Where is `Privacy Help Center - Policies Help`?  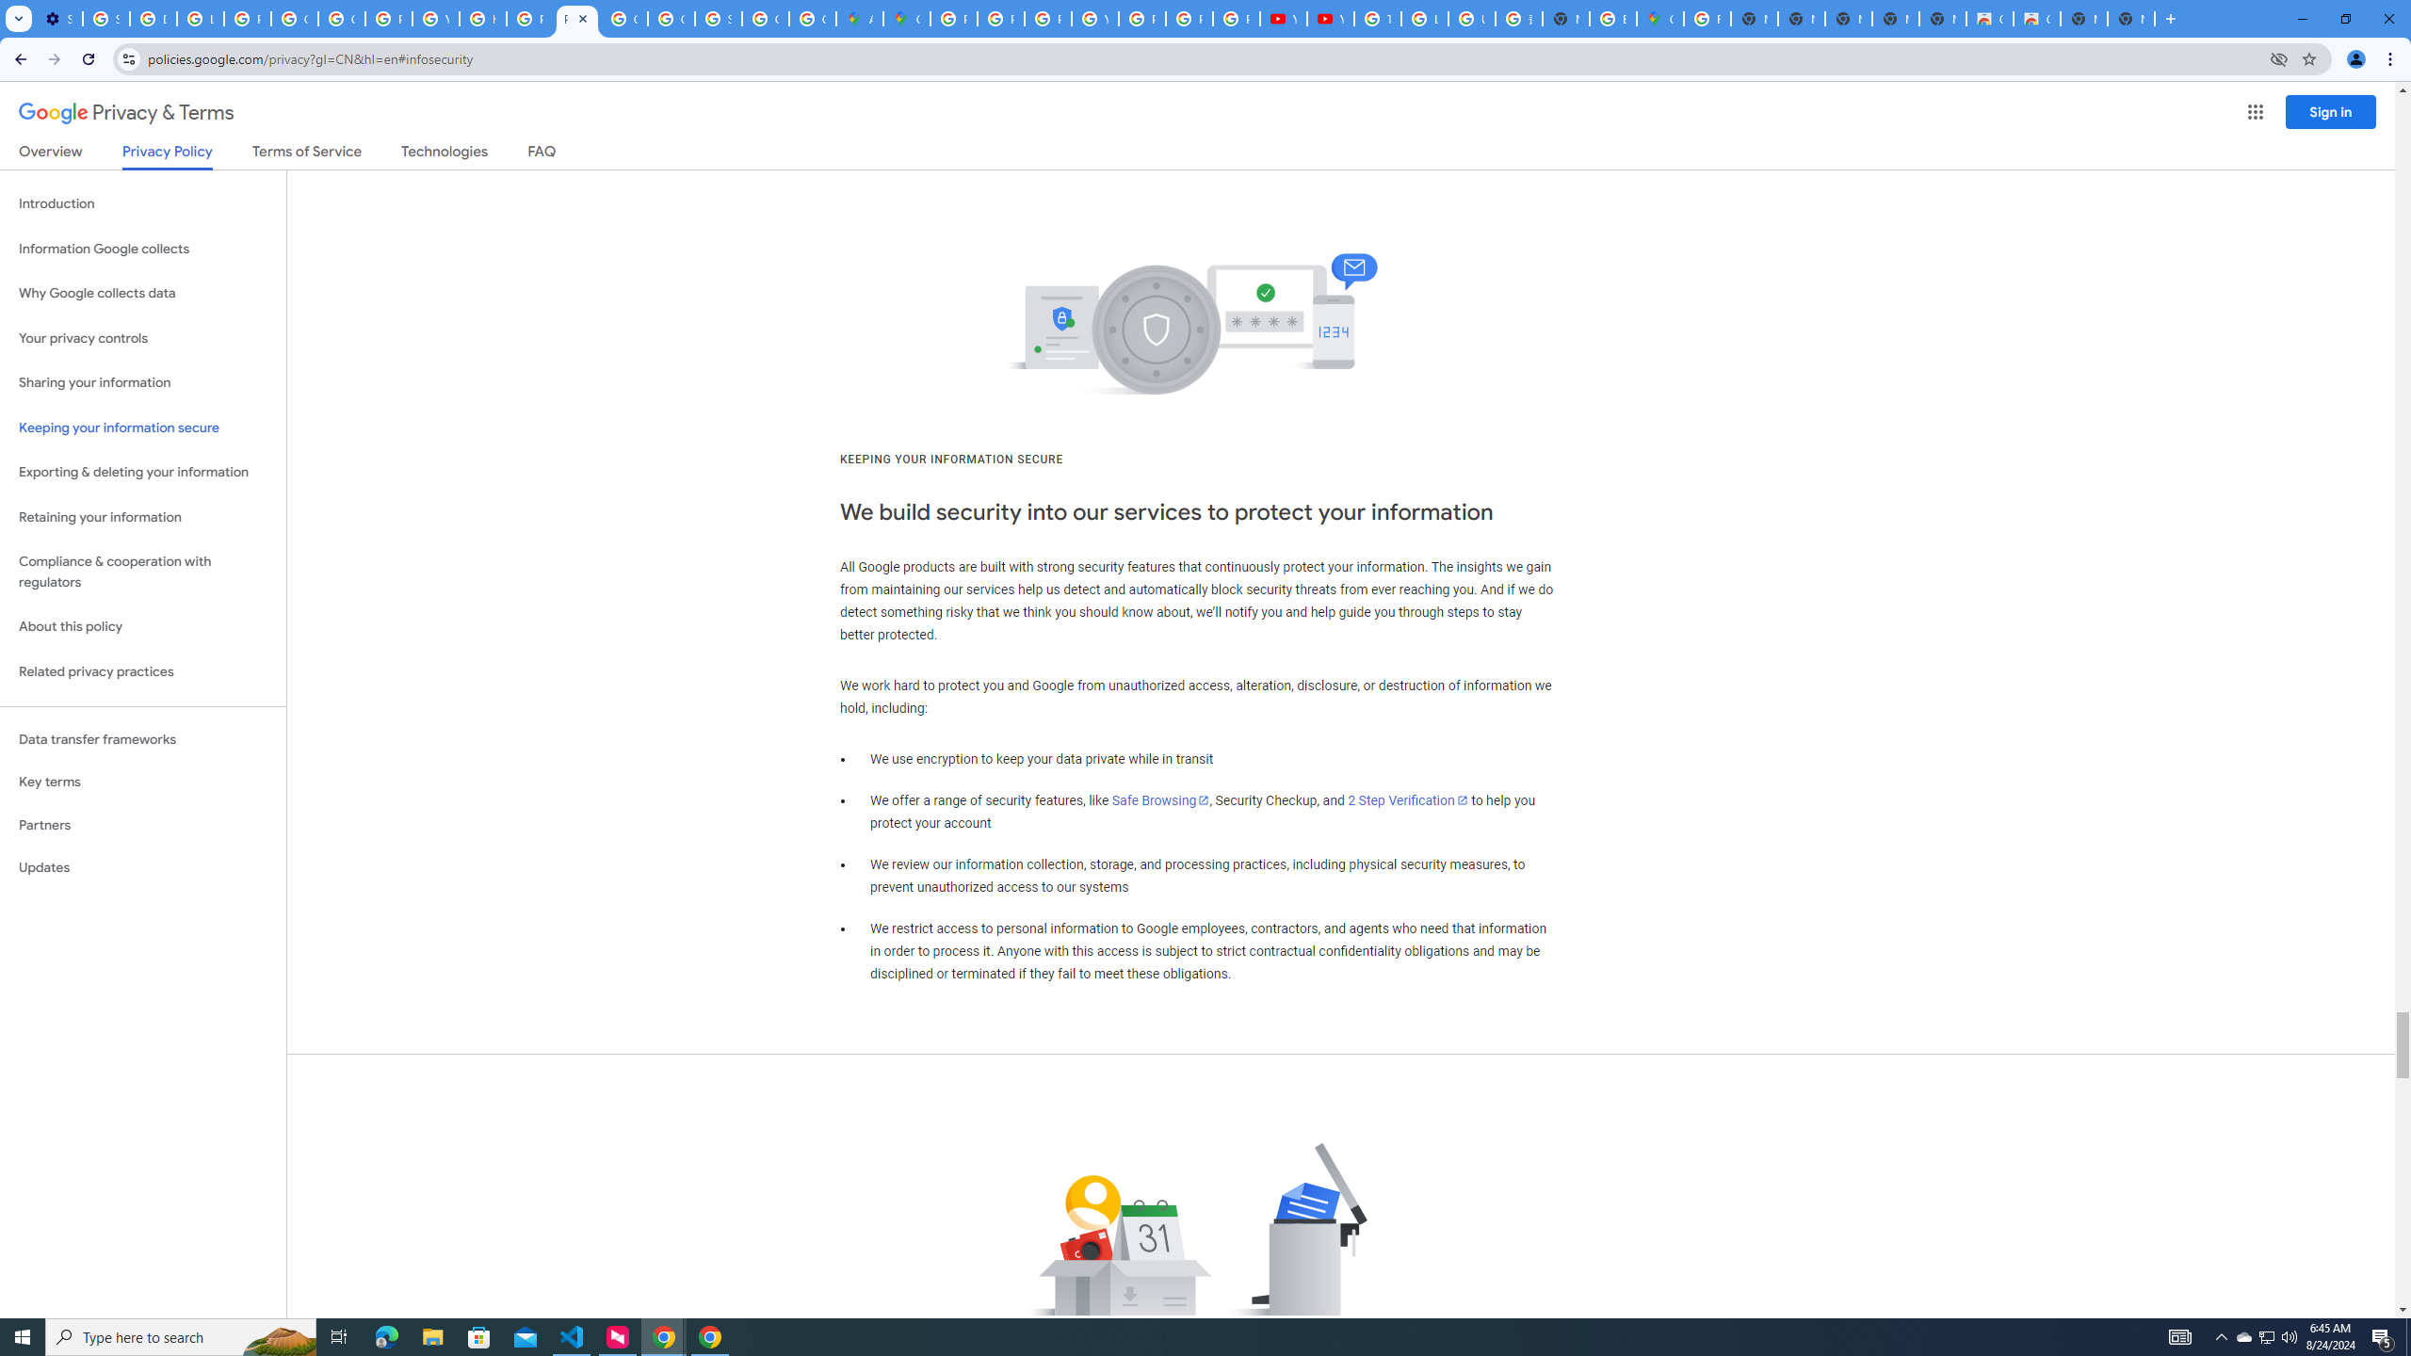
Privacy Help Center - Policies Help is located at coordinates (1047, 19).